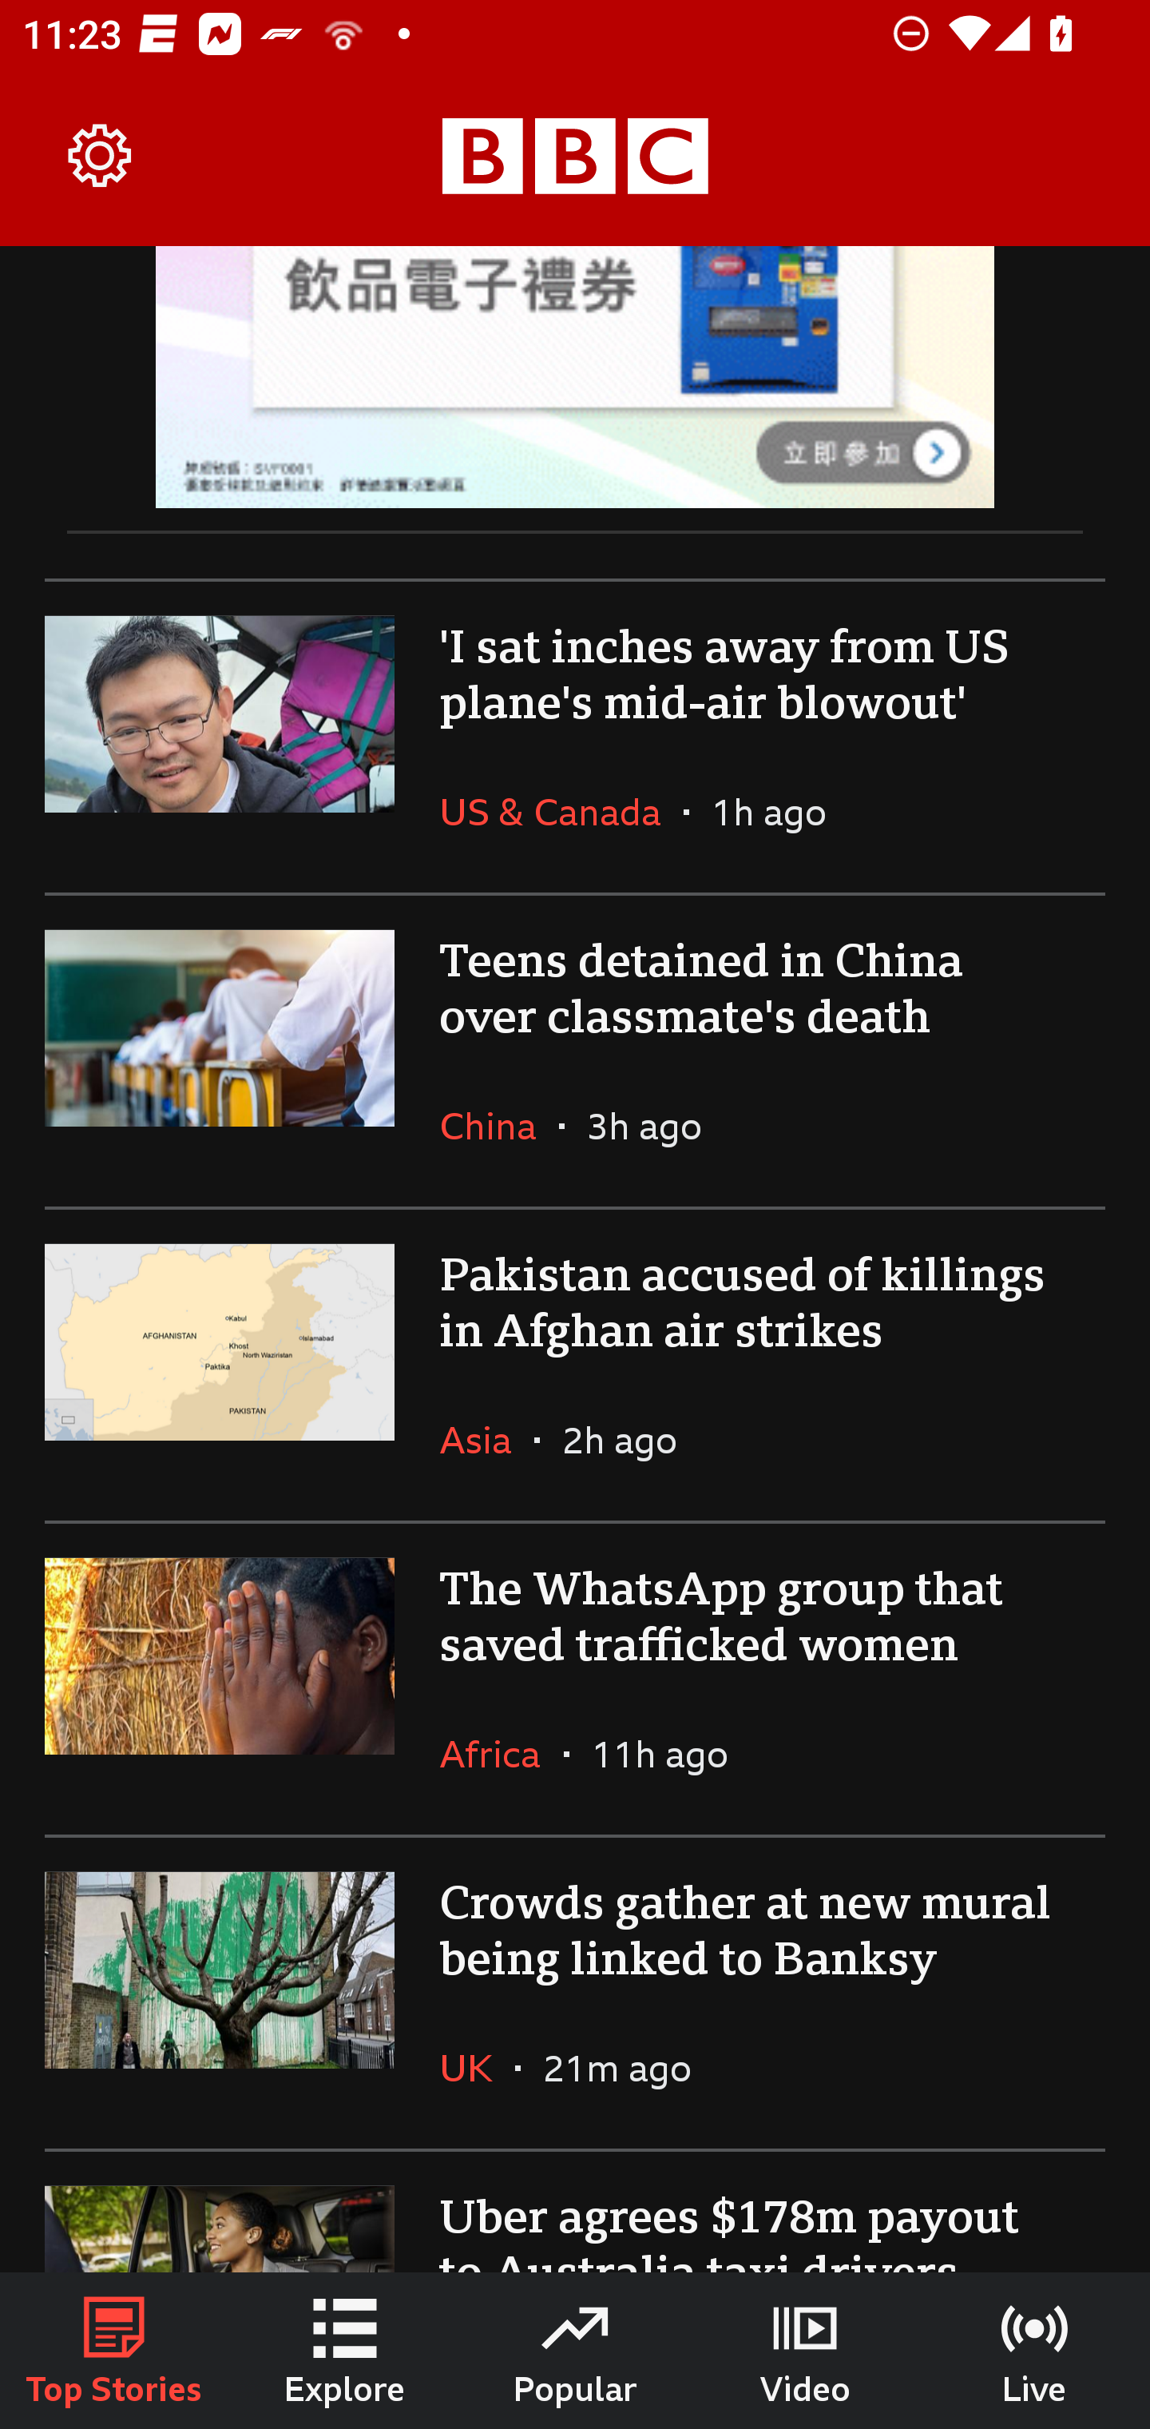  Describe the element at coordinates (498, 1125) in the screenshot. I see `China In the section China` at that location.